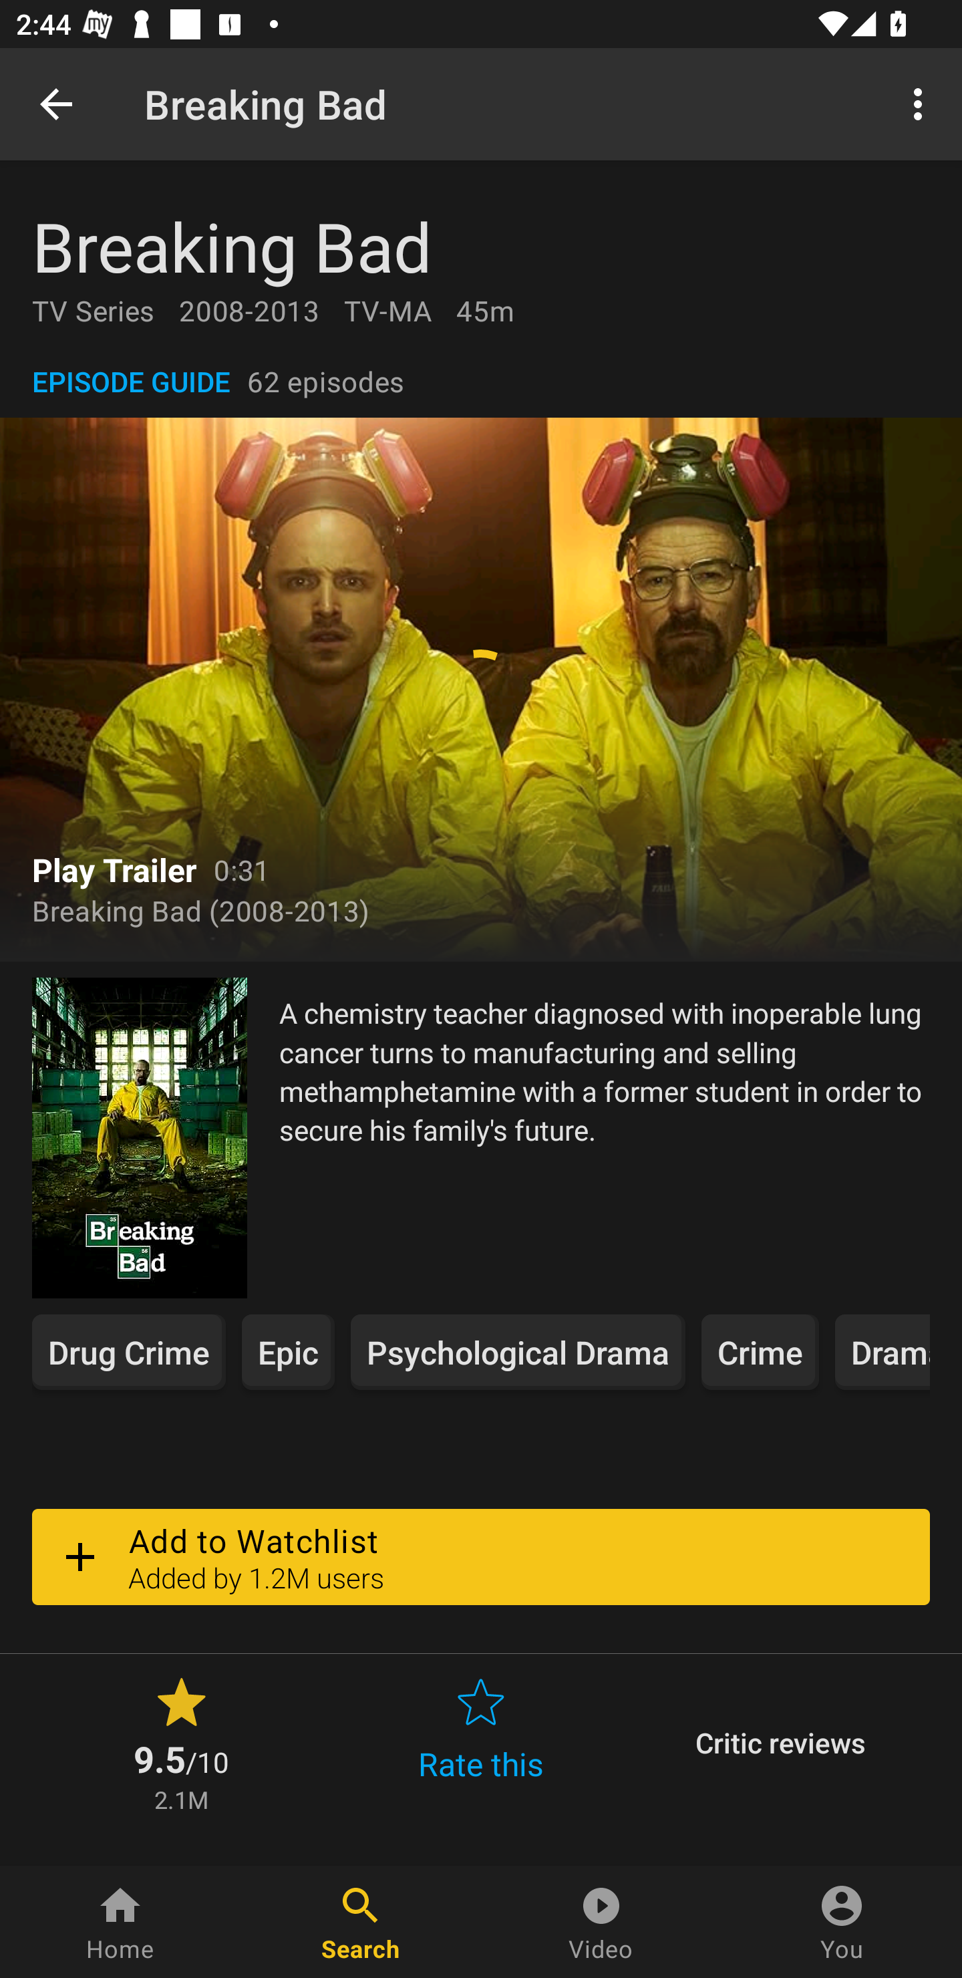 Image resolution: width=962 pixels, height=1978 pixels. Describe the element at coordinates (922, 103) in the screenshot. I see `More options` at that location.